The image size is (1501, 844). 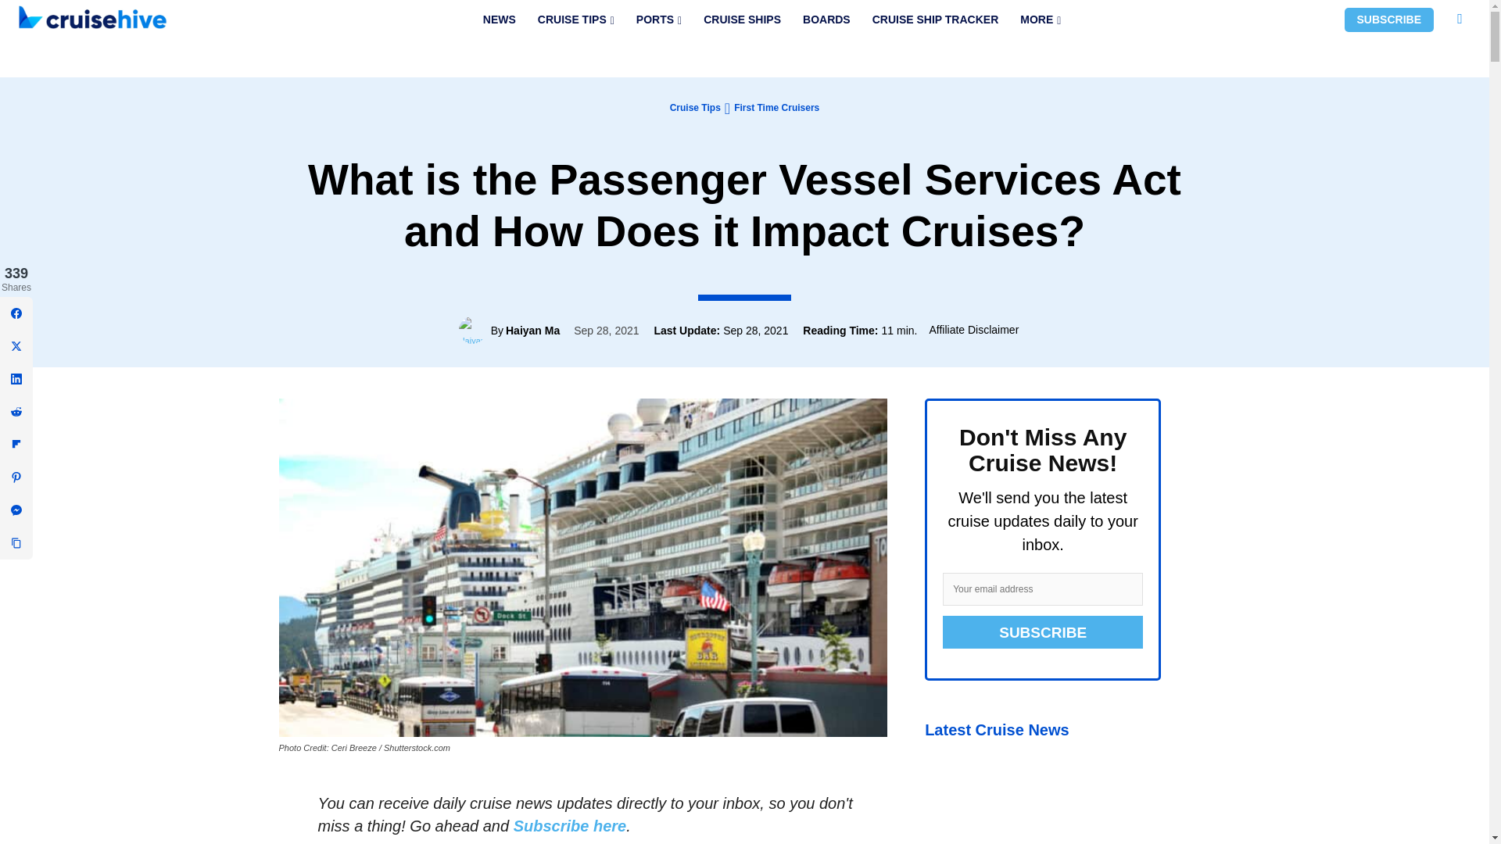 I want to click on NEWS, so click(x=499, y=20).